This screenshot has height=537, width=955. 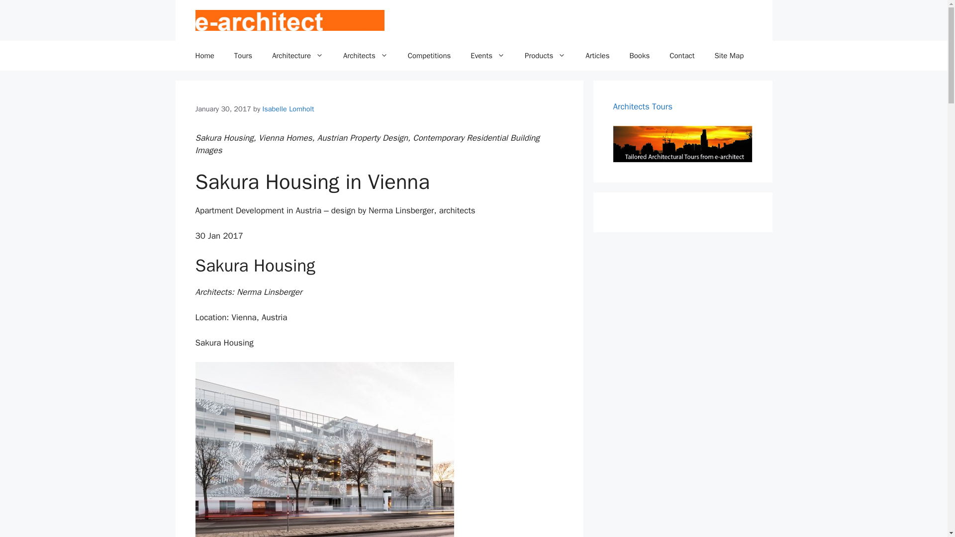 I want to click on Books, so click(x=639, y=56).